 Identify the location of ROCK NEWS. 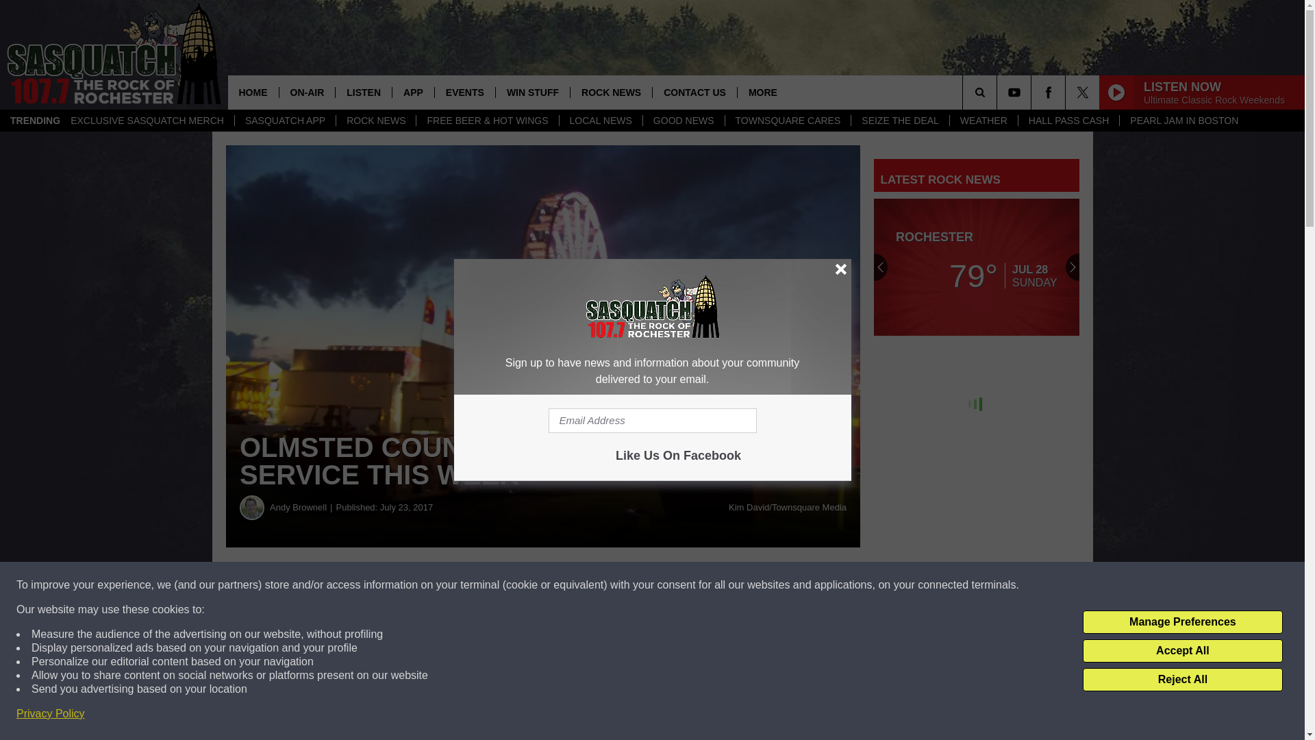
(375, 121).